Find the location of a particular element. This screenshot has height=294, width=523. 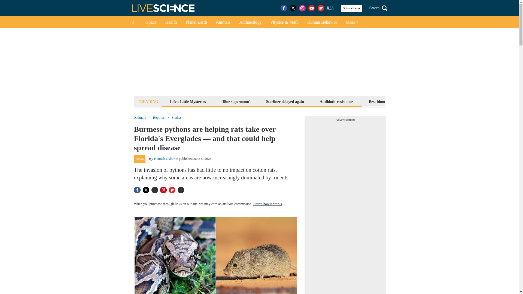

News is located at coordinates (140, 159).